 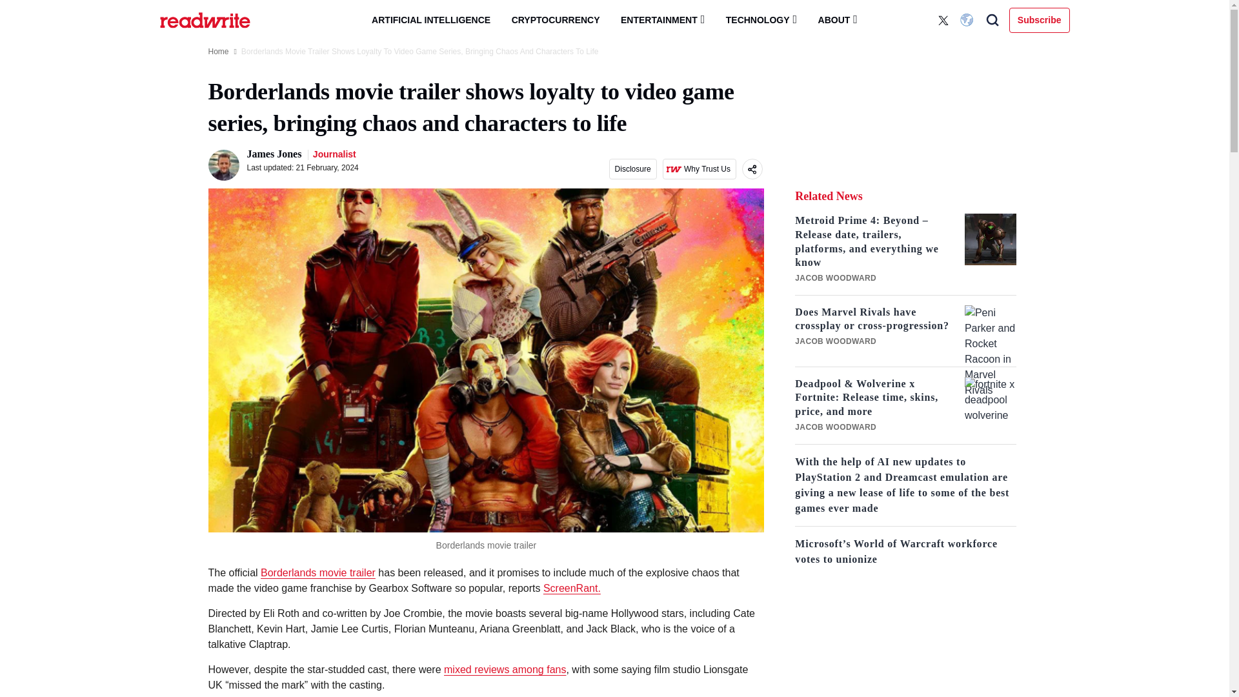 I want to click on ARTIFICIAL INTELLIGENCE, so click(x=431, y=20).